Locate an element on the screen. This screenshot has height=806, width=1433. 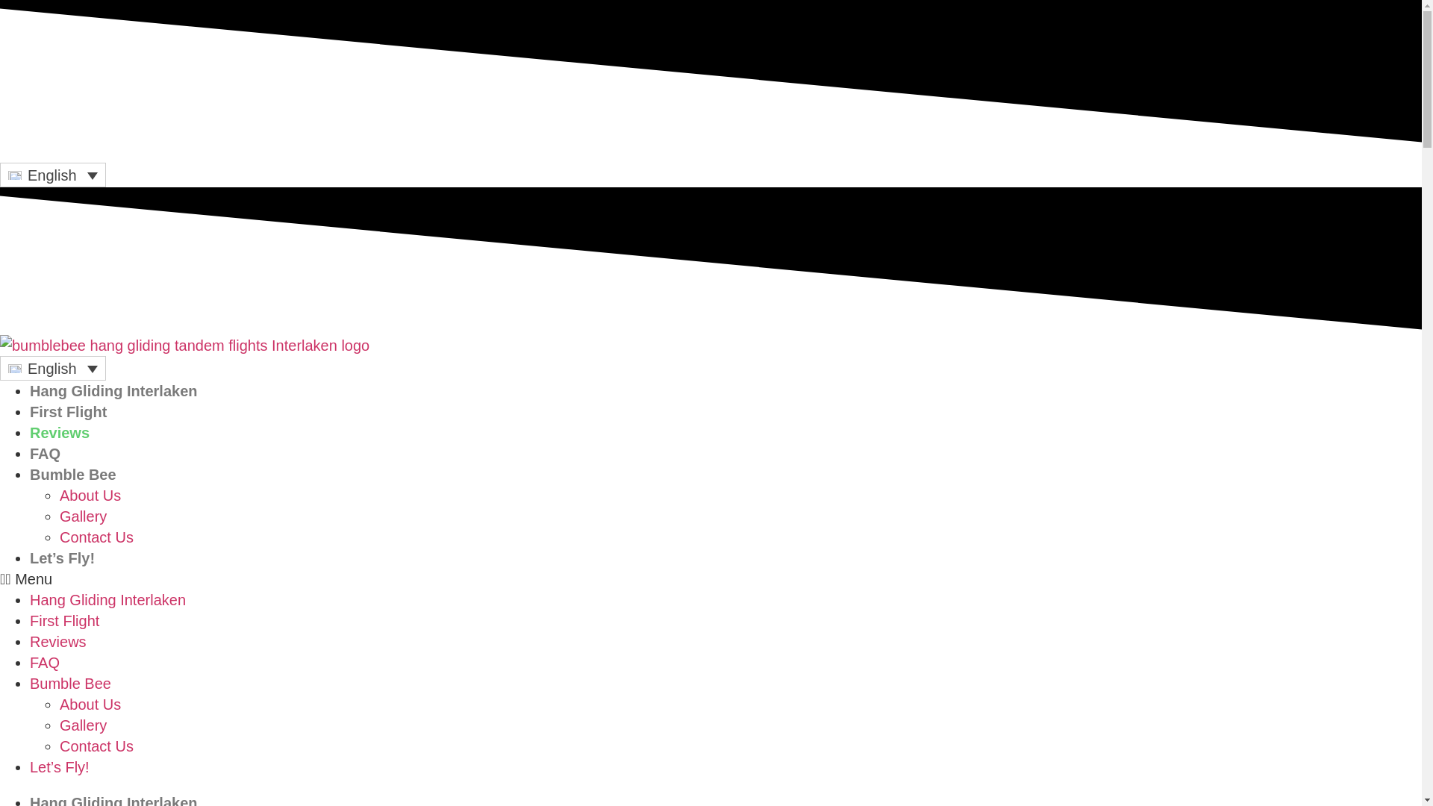
Reviews is located at coordinates (58, 641).